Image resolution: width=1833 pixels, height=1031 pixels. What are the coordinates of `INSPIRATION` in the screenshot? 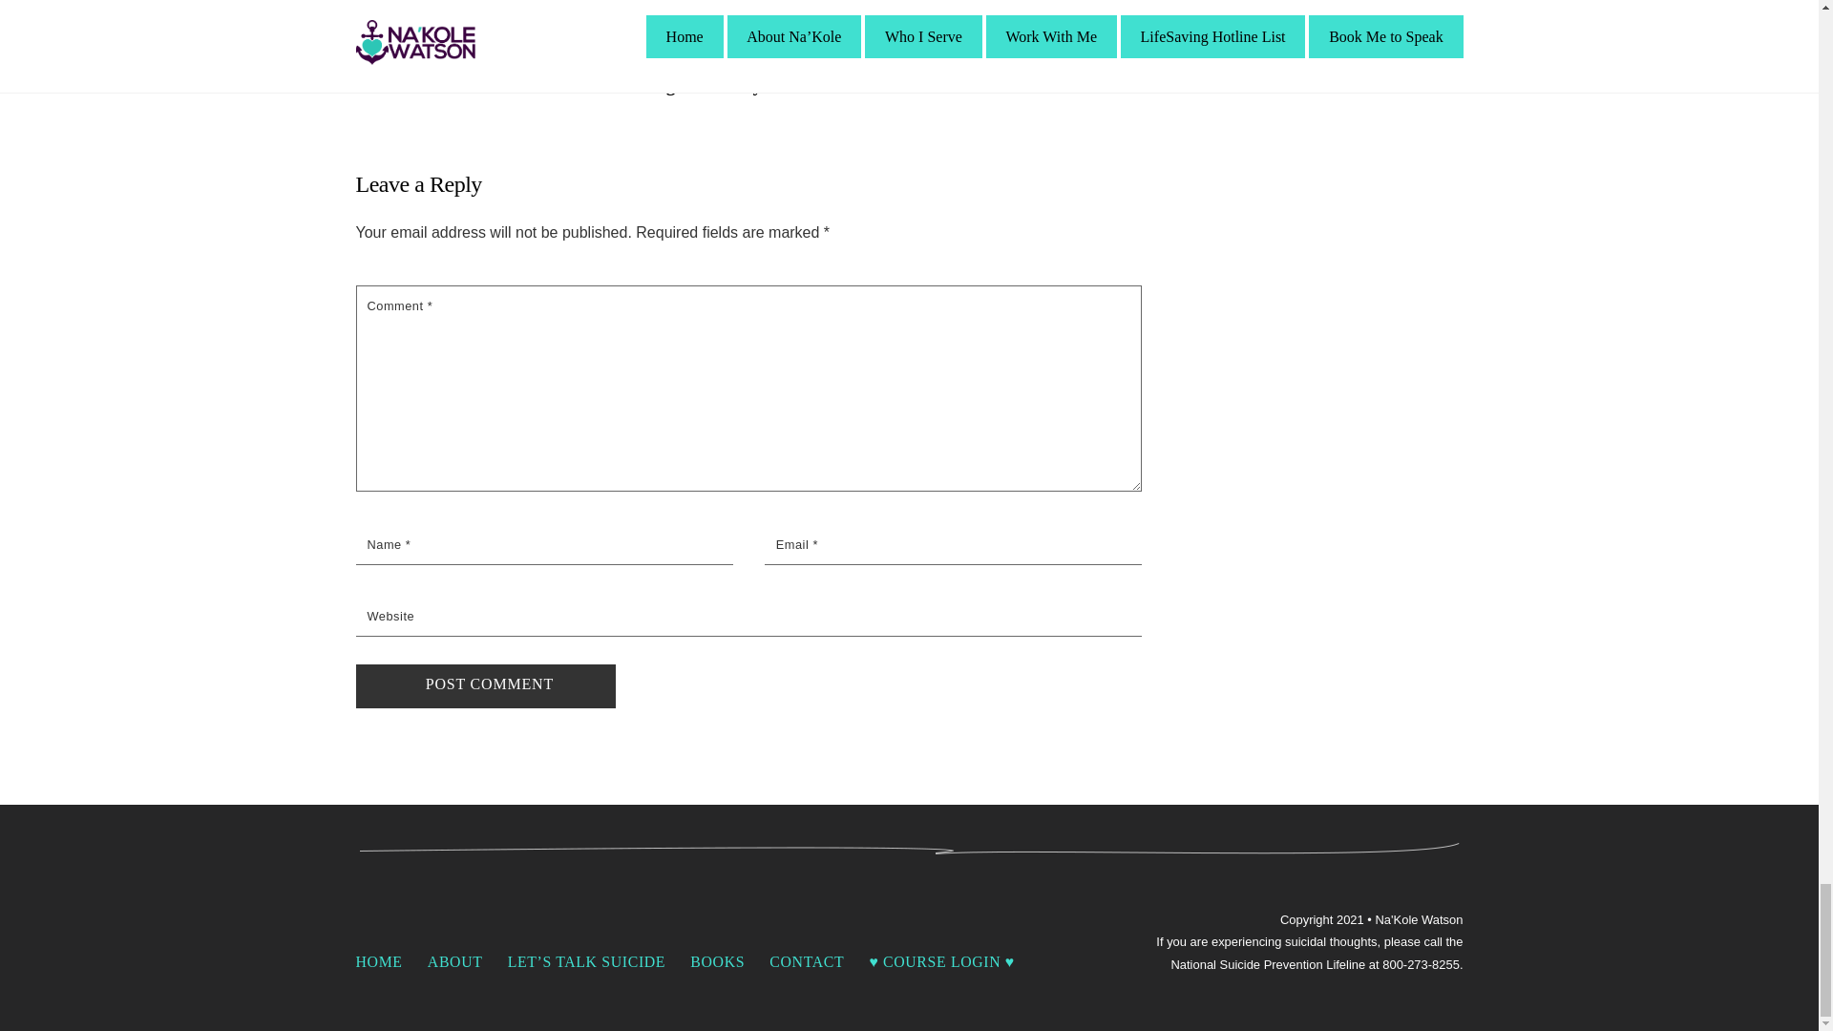 It's located at (659, 38).